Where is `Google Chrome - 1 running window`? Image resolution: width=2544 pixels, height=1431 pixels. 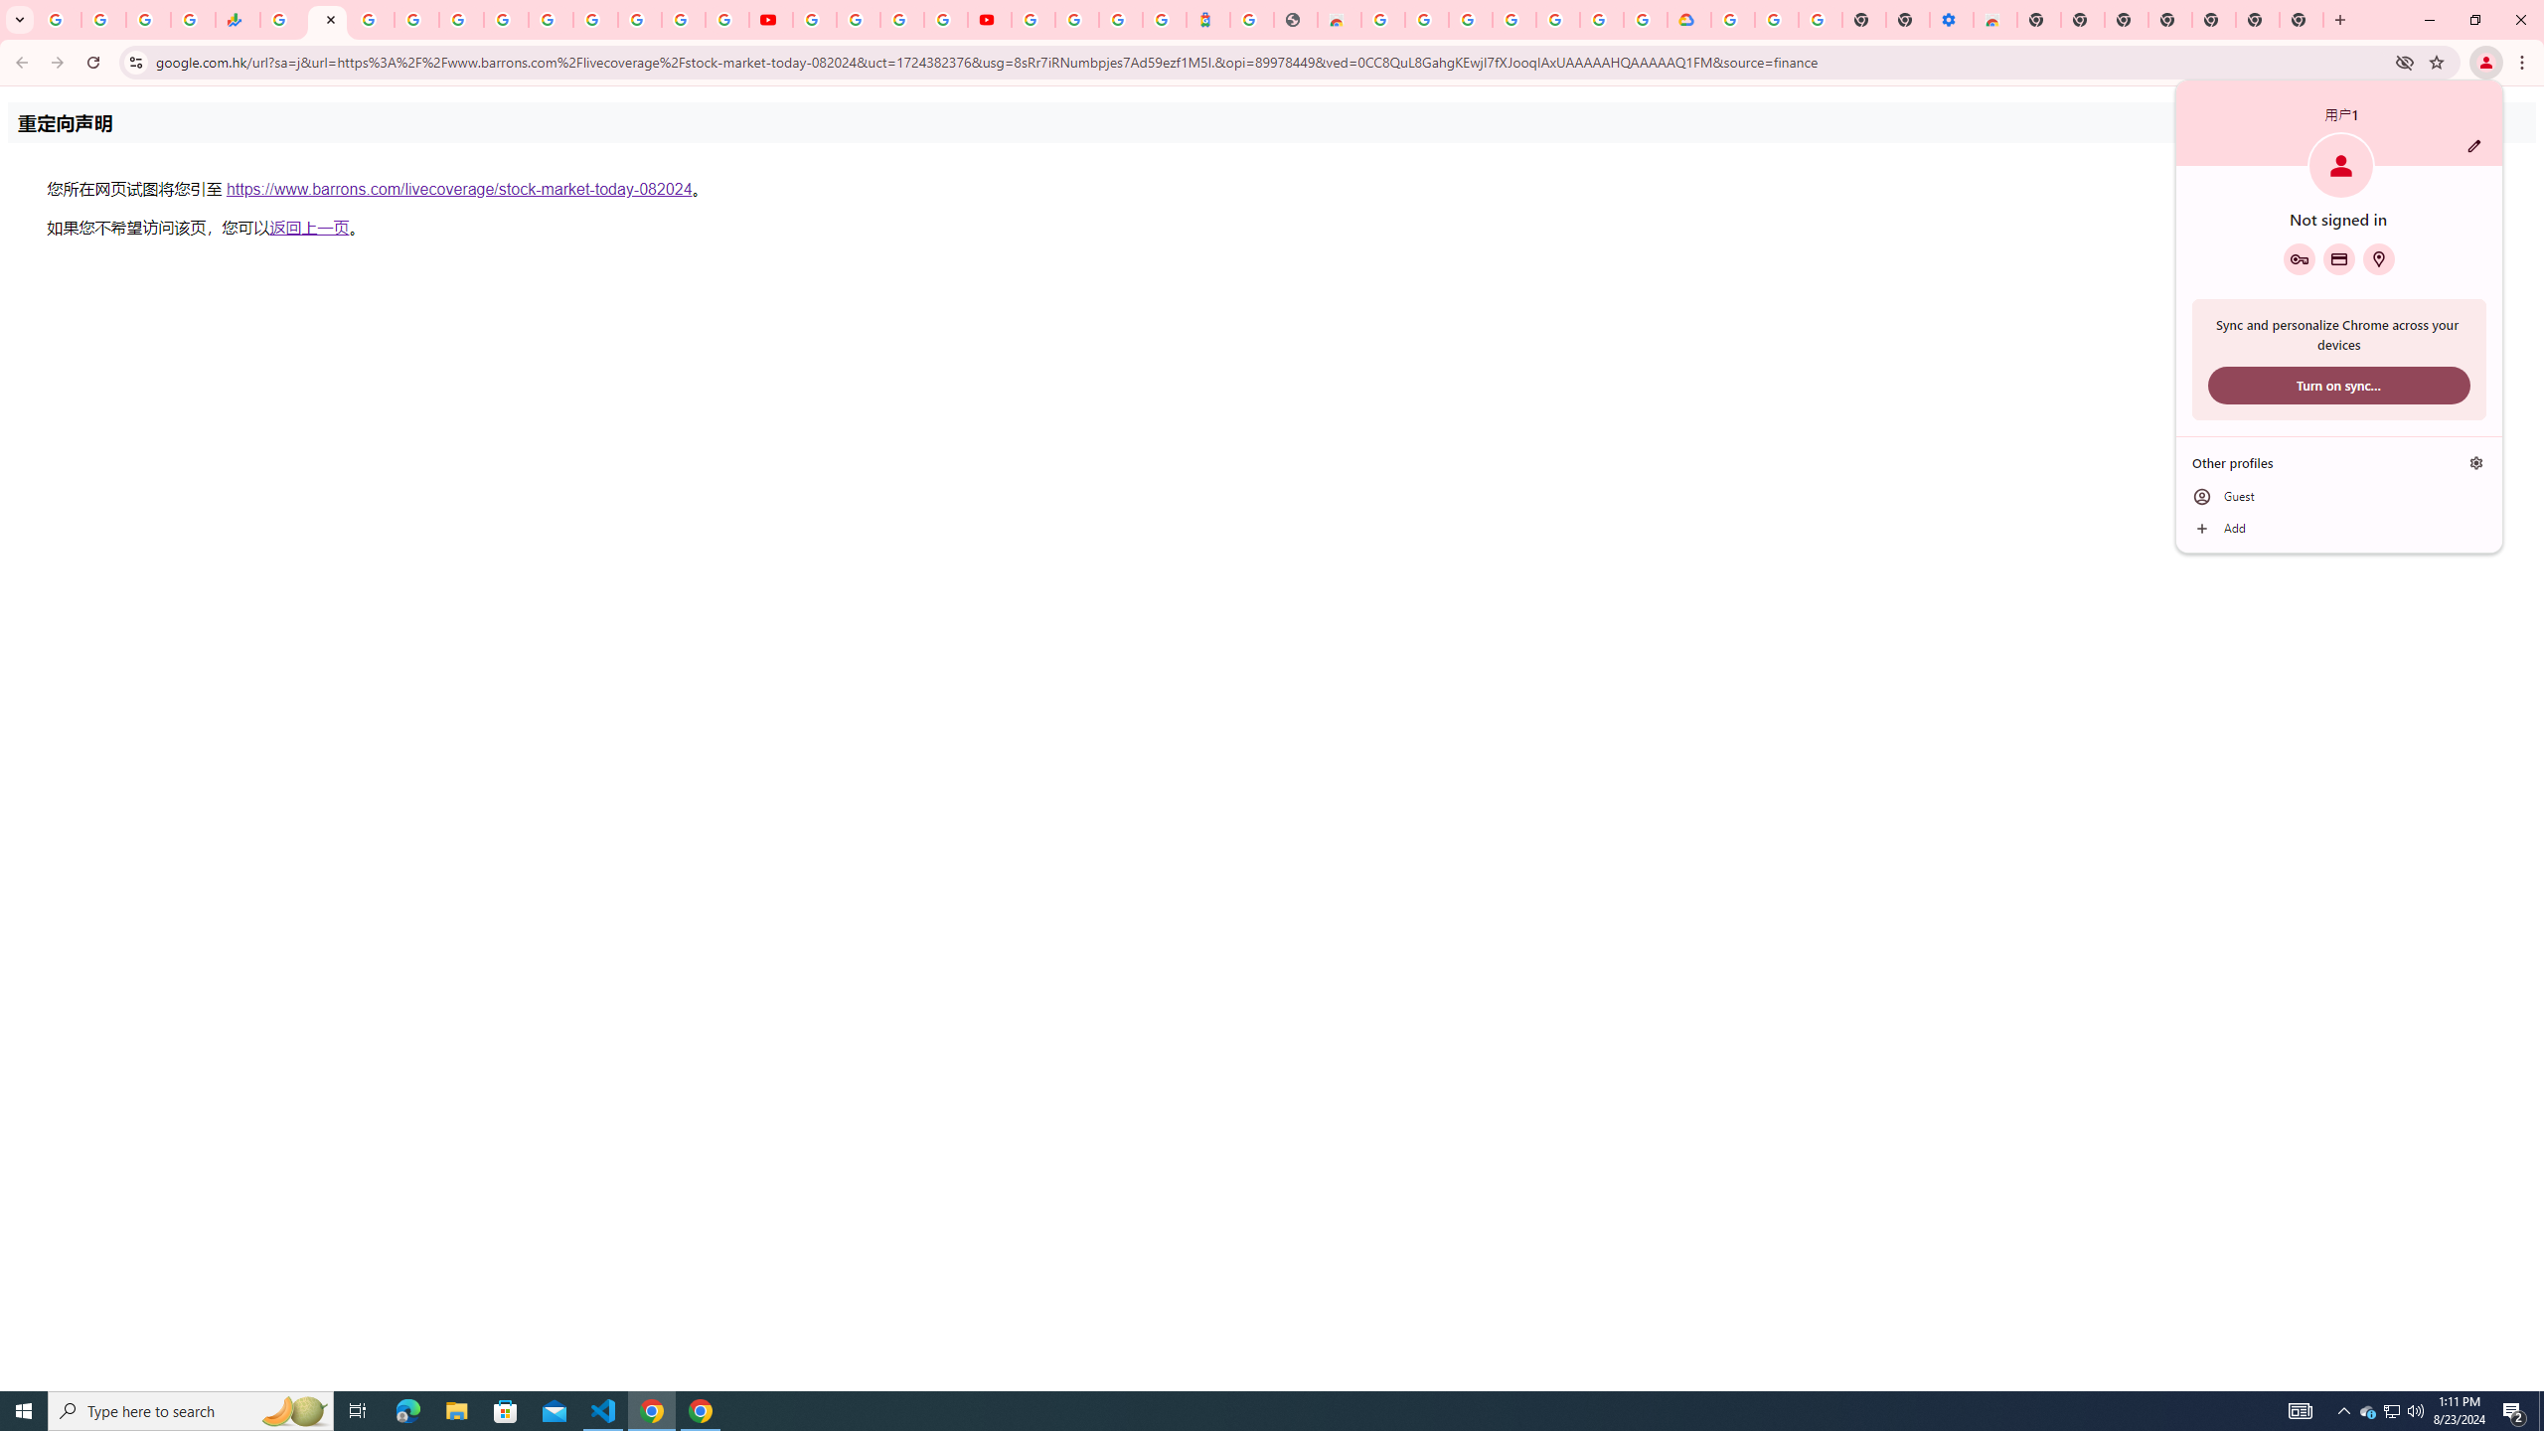 Google Chrome - 1 running window is located at coordinates (700, 1411).